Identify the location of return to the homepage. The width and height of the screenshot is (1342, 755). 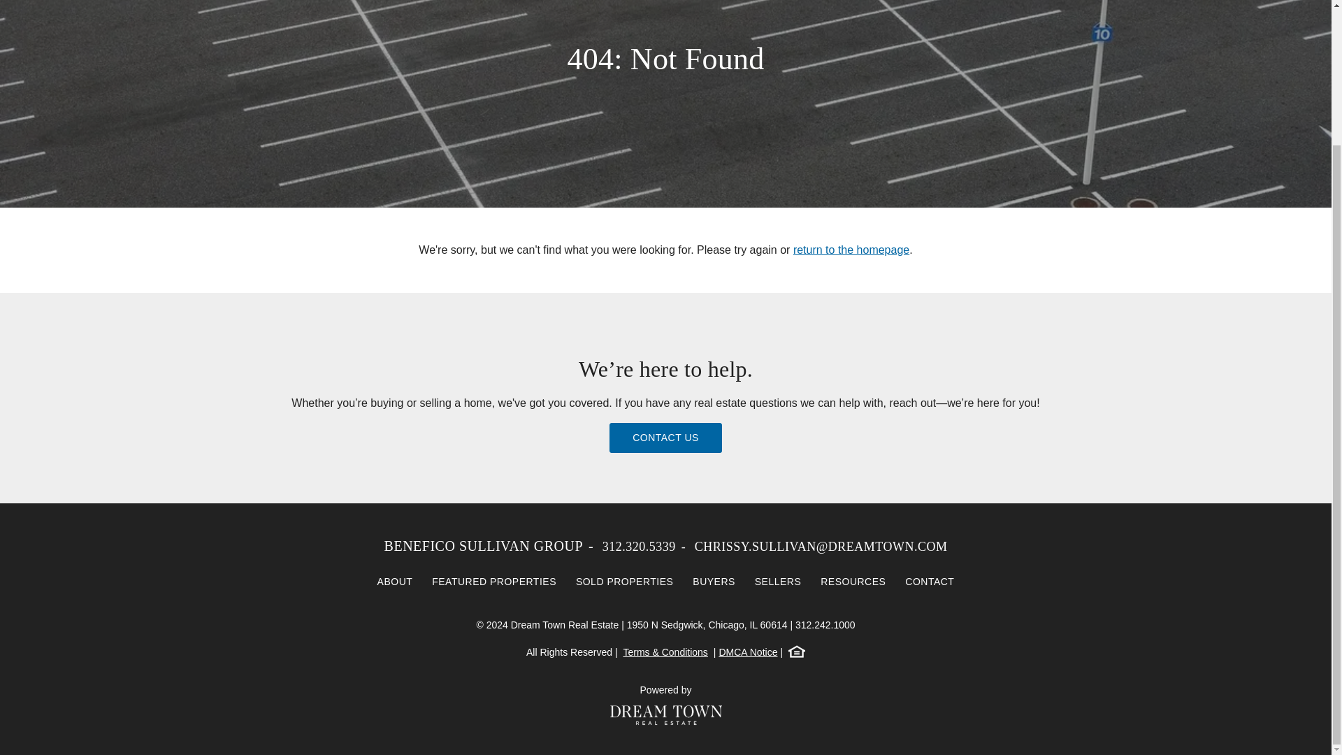
(851, 250).